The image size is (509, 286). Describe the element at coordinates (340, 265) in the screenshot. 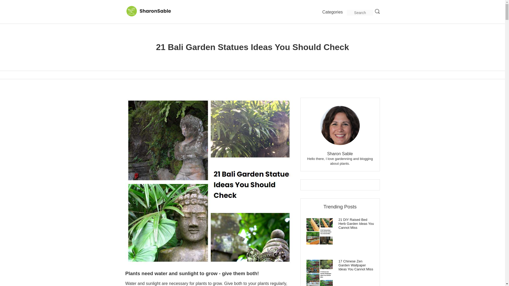

I see `17 Chinese Zen Garden Wallpaper Ideas You Cannot Miss` at that location.